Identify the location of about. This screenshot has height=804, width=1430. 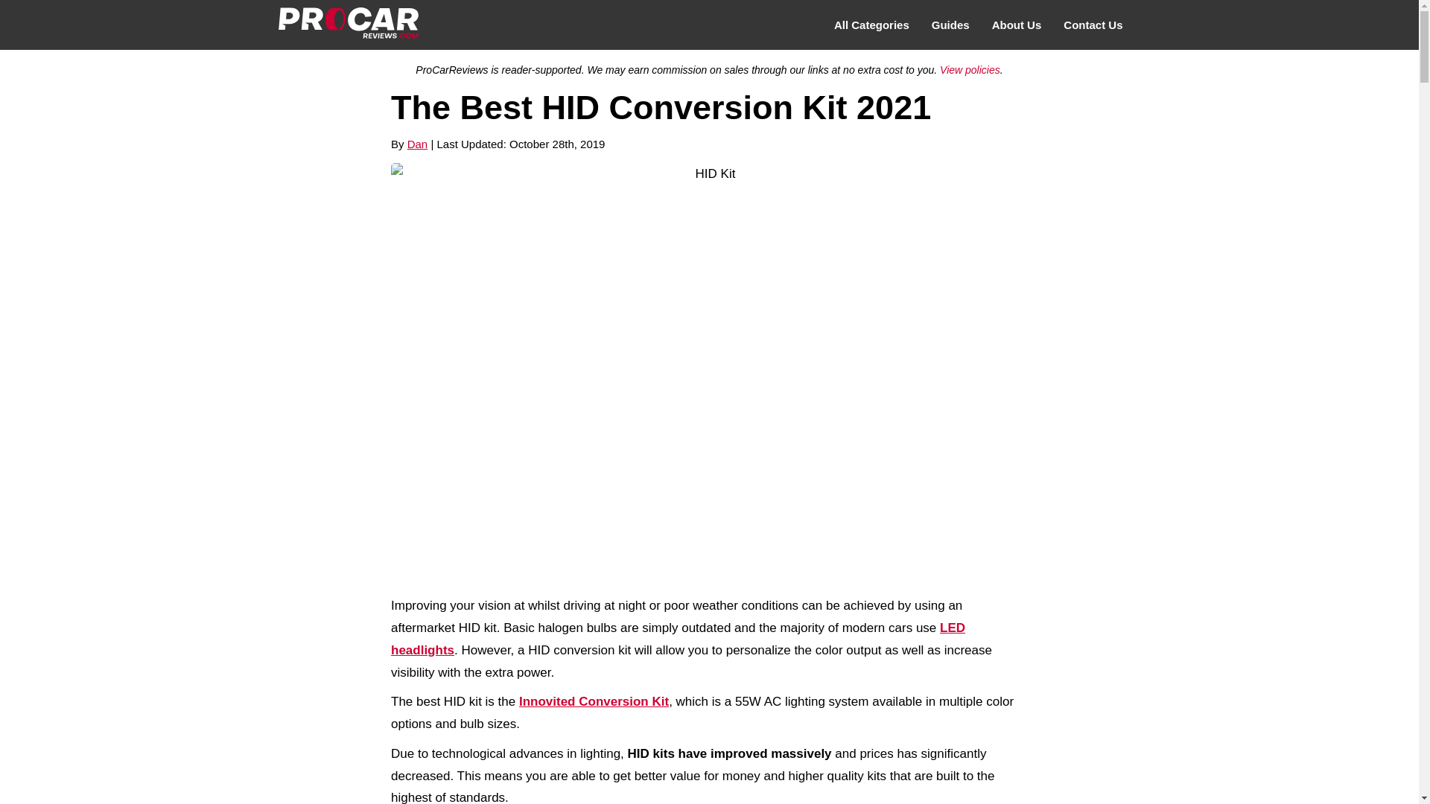
(1017, 25).